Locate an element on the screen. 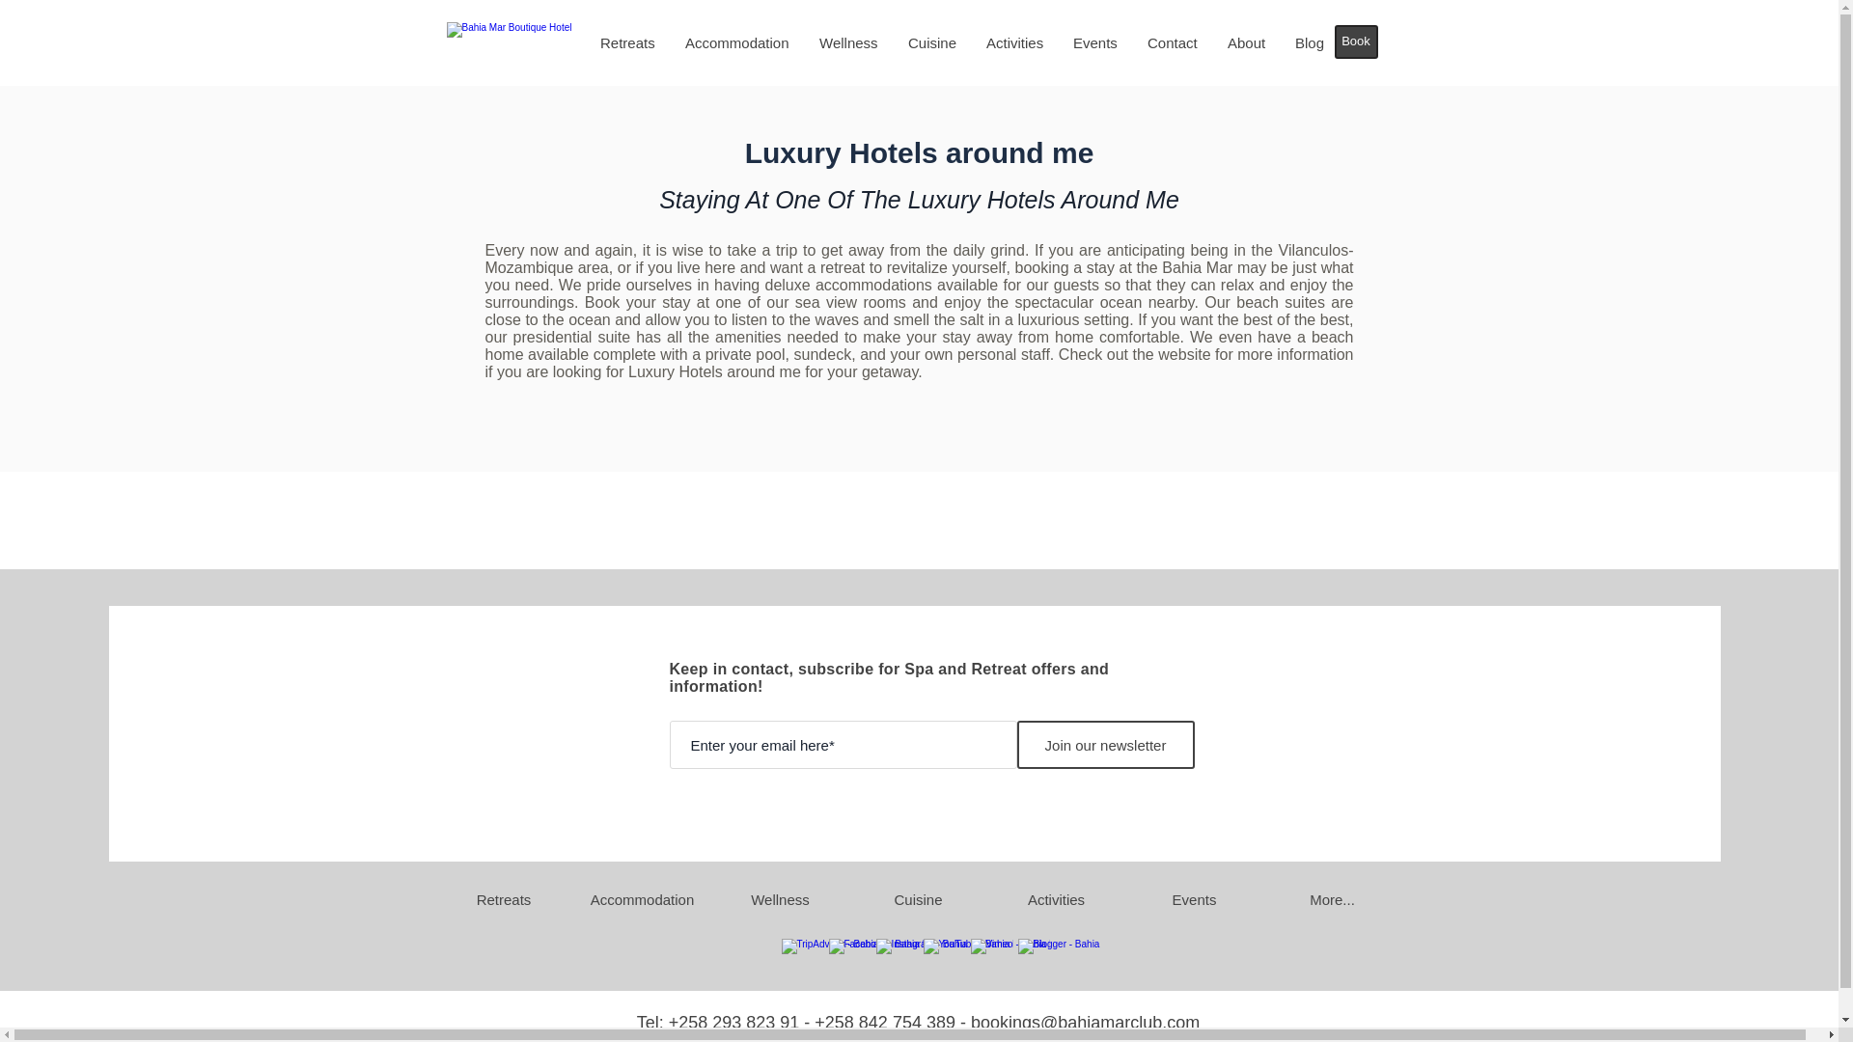 The image size is (1853, 1042). Activities is located at coordinates (1014, 43).